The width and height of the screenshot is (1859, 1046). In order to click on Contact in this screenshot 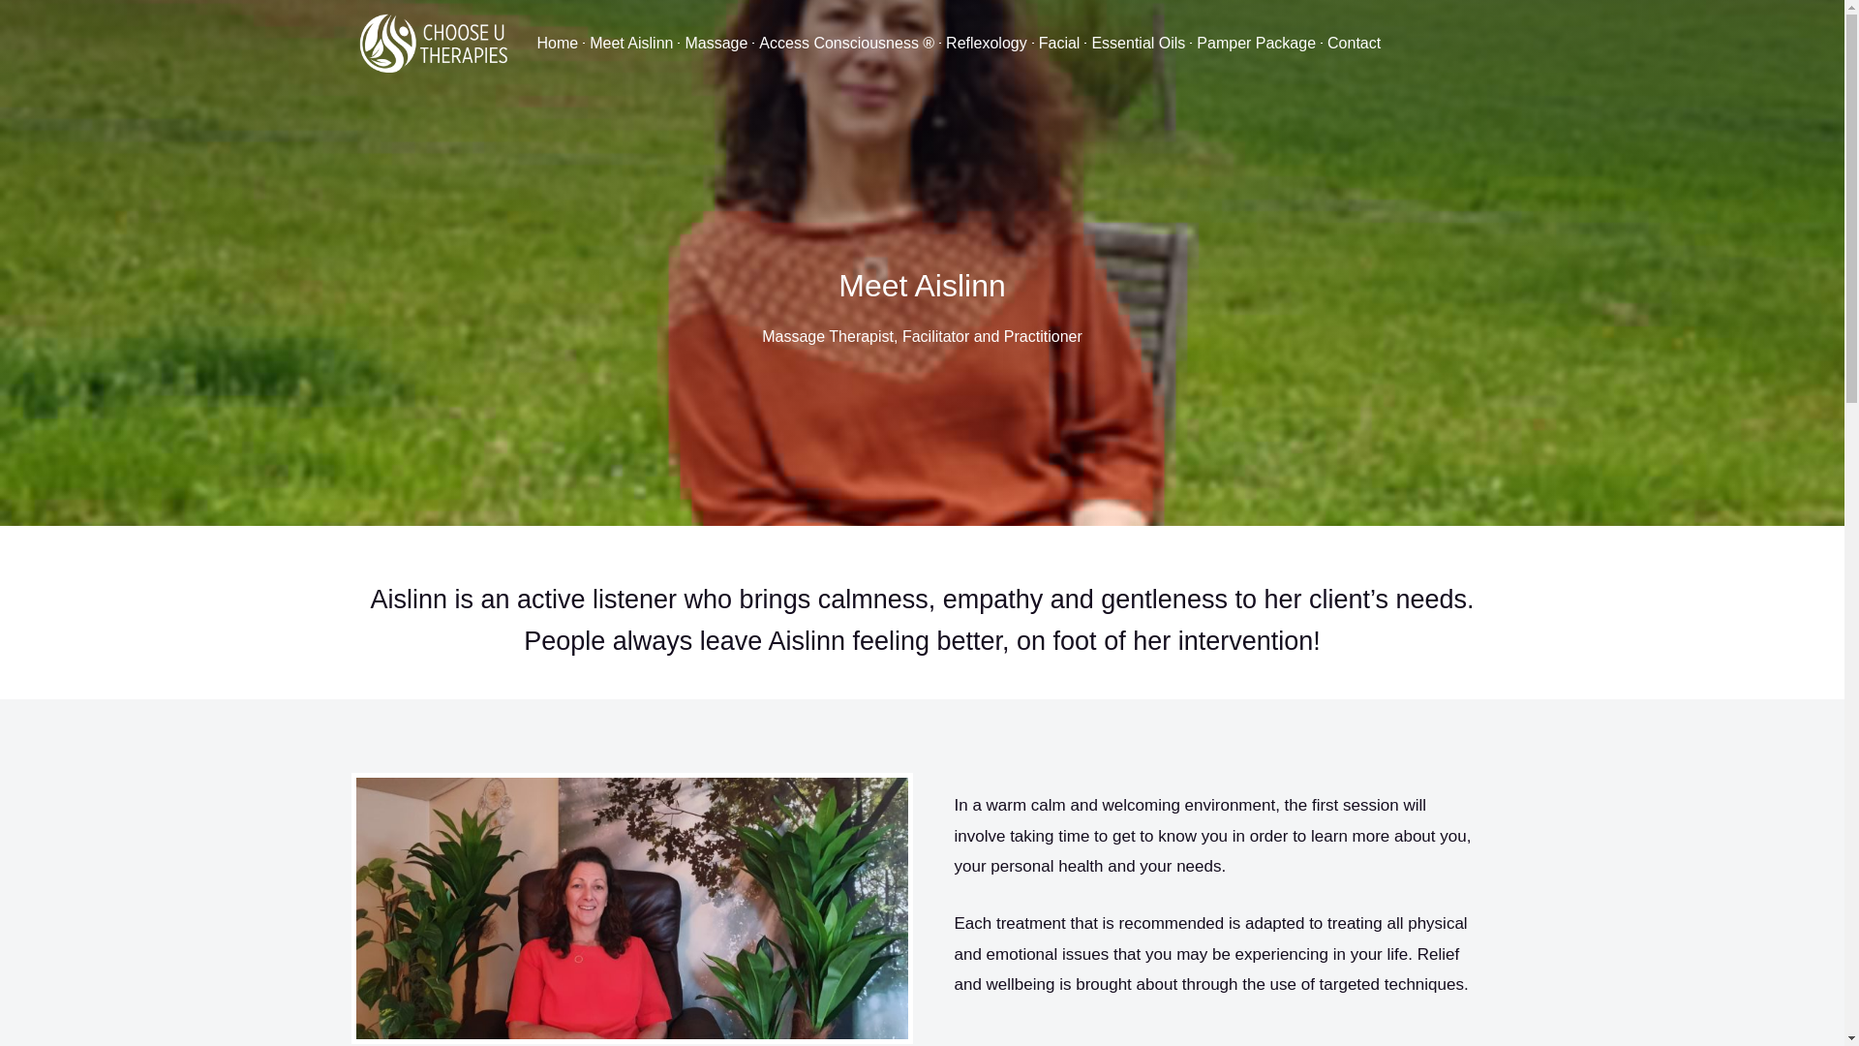, I will do `click(1354, 43)`.